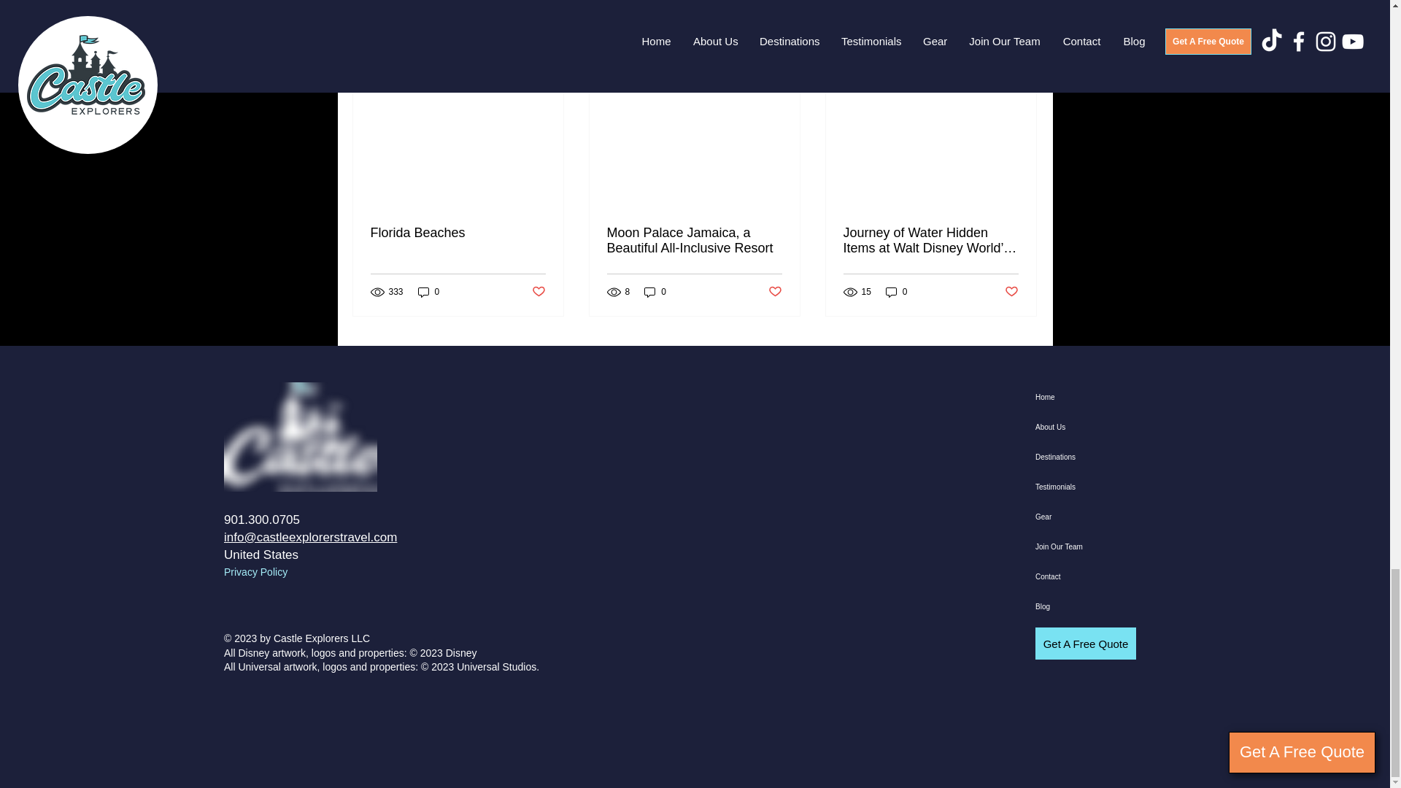  I want to click on 0, so click(655, 292).